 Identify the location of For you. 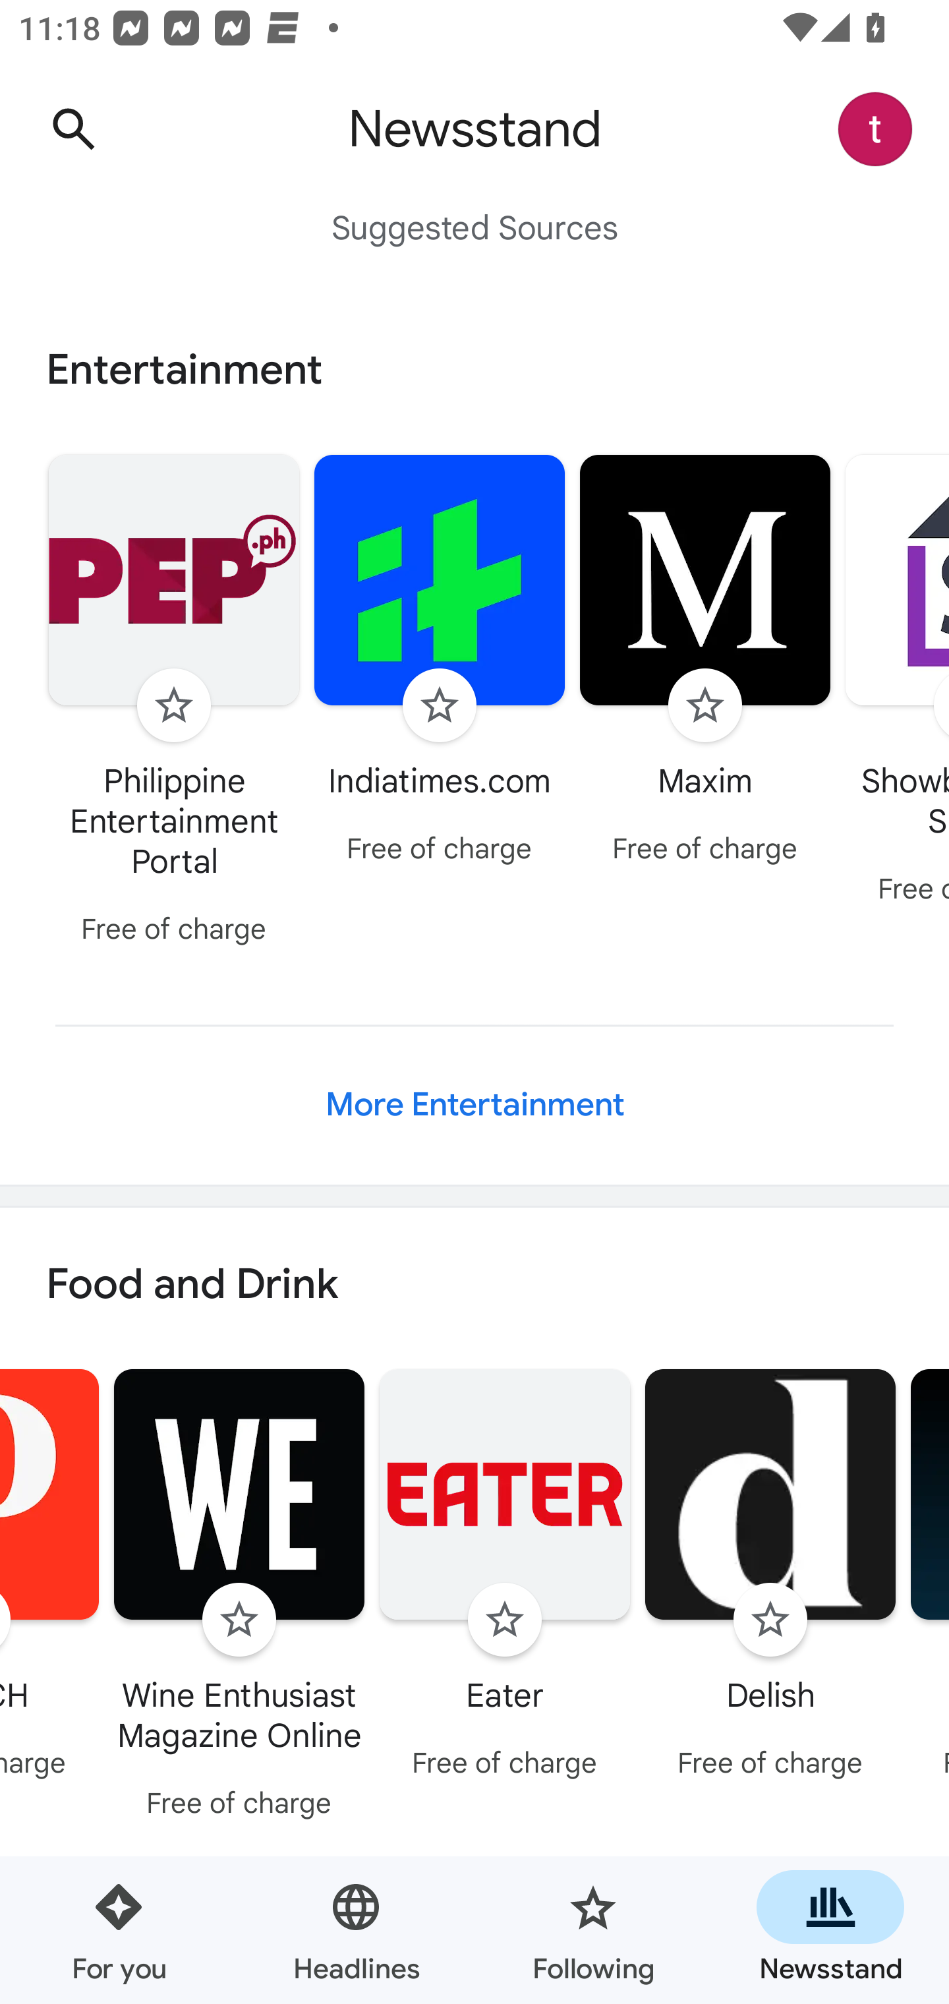
(119, 1930).